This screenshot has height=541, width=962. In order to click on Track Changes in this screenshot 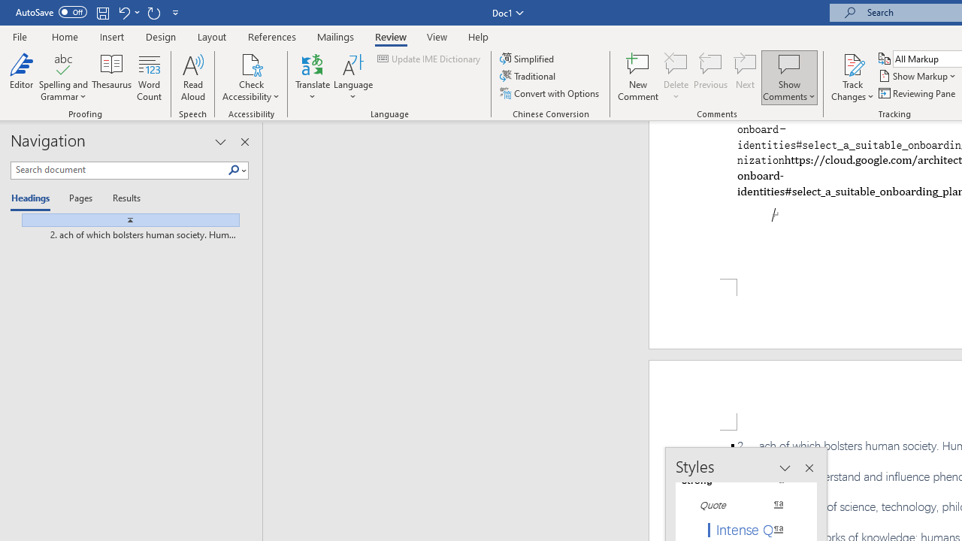, I will do `click(852, 77)`.